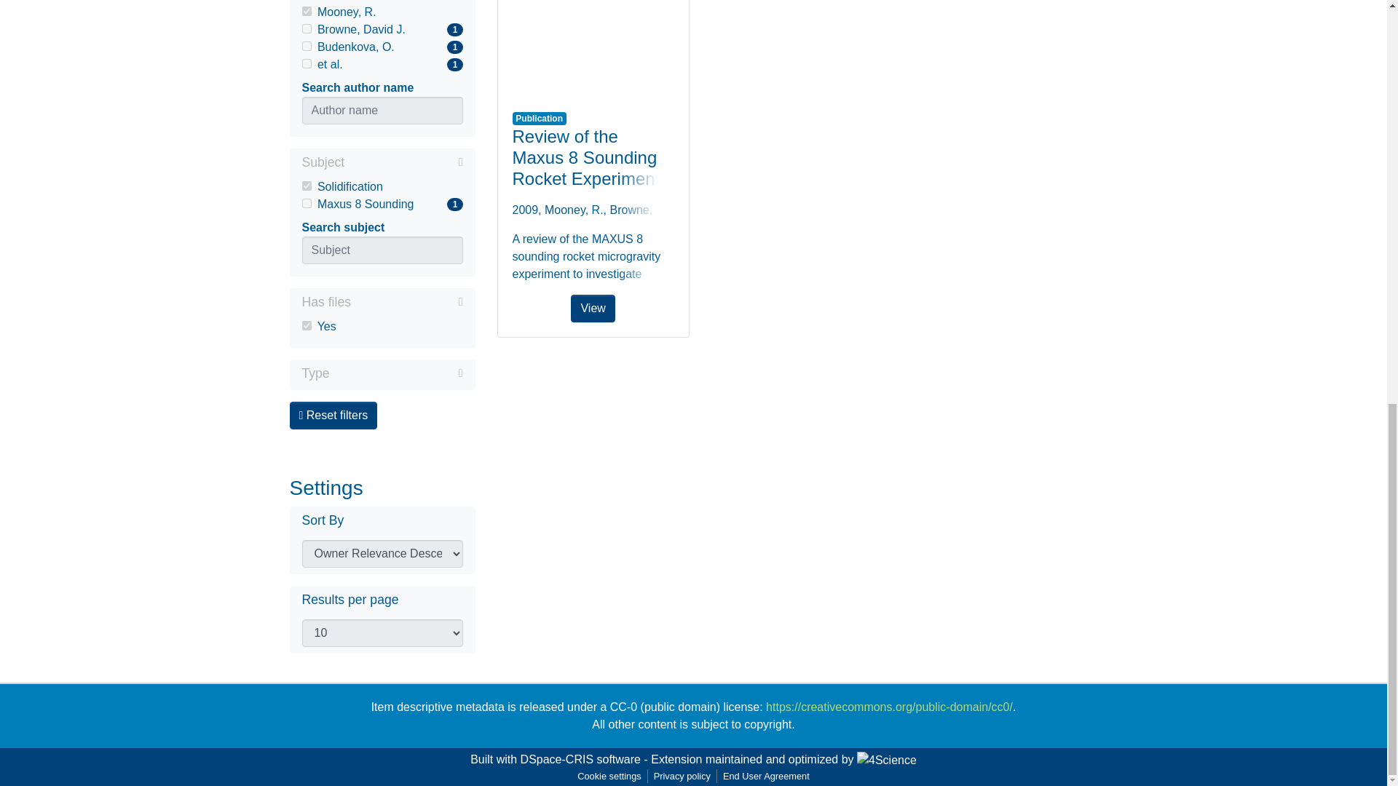 This screenshot has height=786, width=1398. What do you see at coordinates (382, 163) in the screenshot?
I see `on` at bounding box center [382, 163].